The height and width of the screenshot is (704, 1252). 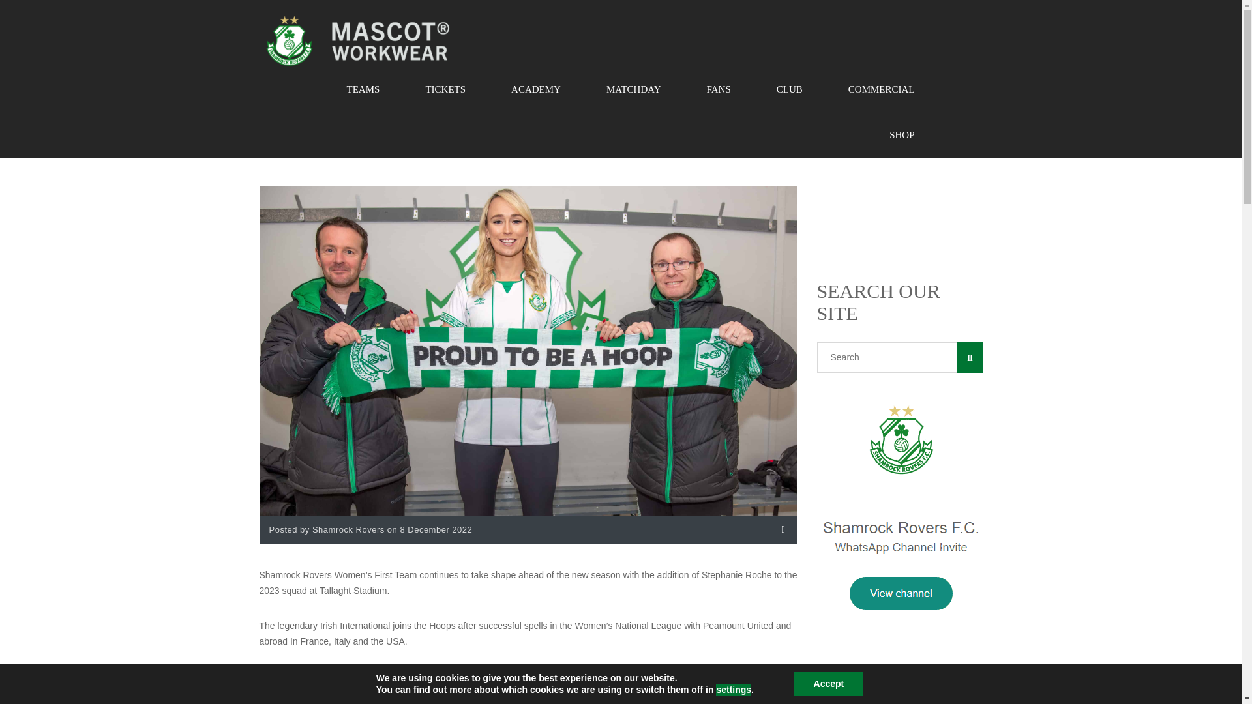 What do you see at coordinates (290, 532) in the screenshot?
I see `Submit` at bounding box center [290, 532].